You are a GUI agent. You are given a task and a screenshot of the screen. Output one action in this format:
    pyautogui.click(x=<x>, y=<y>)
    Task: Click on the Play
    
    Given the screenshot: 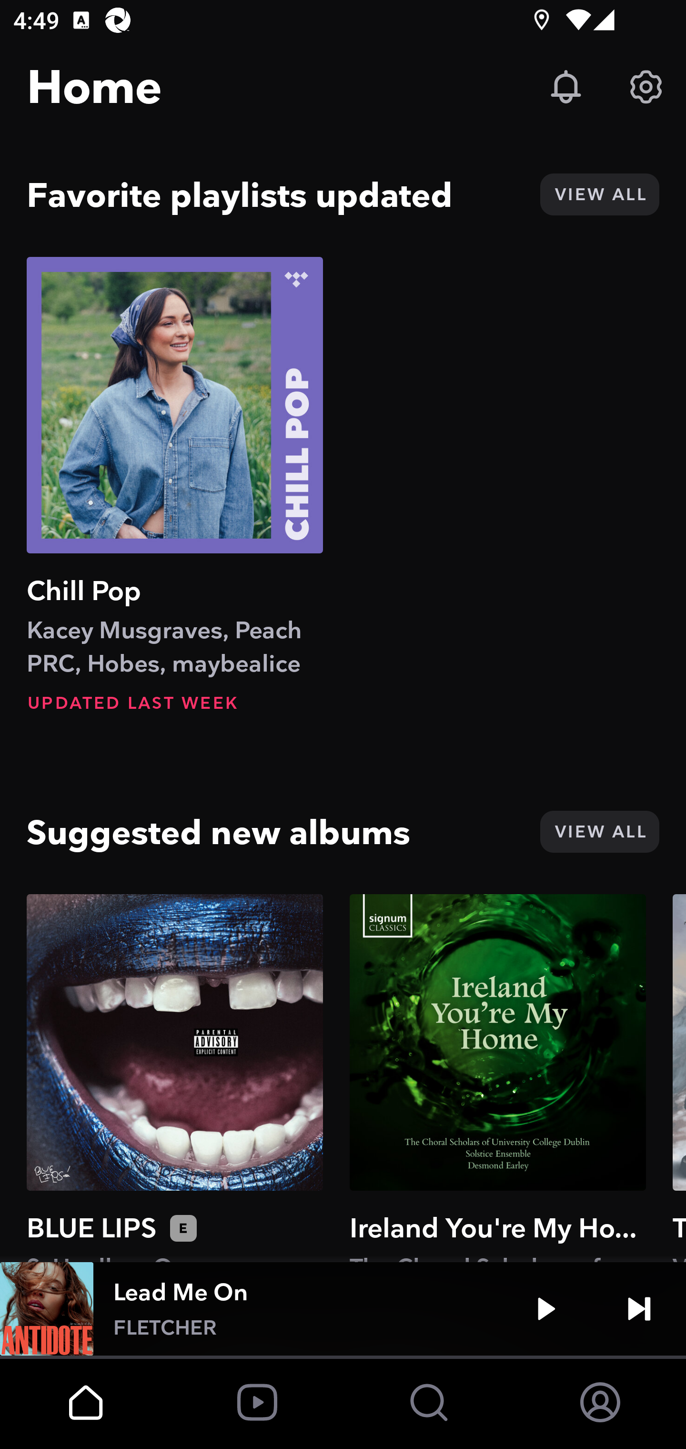 What is the action you would take?
    pyautogui.click(x=546, y=1309)
    